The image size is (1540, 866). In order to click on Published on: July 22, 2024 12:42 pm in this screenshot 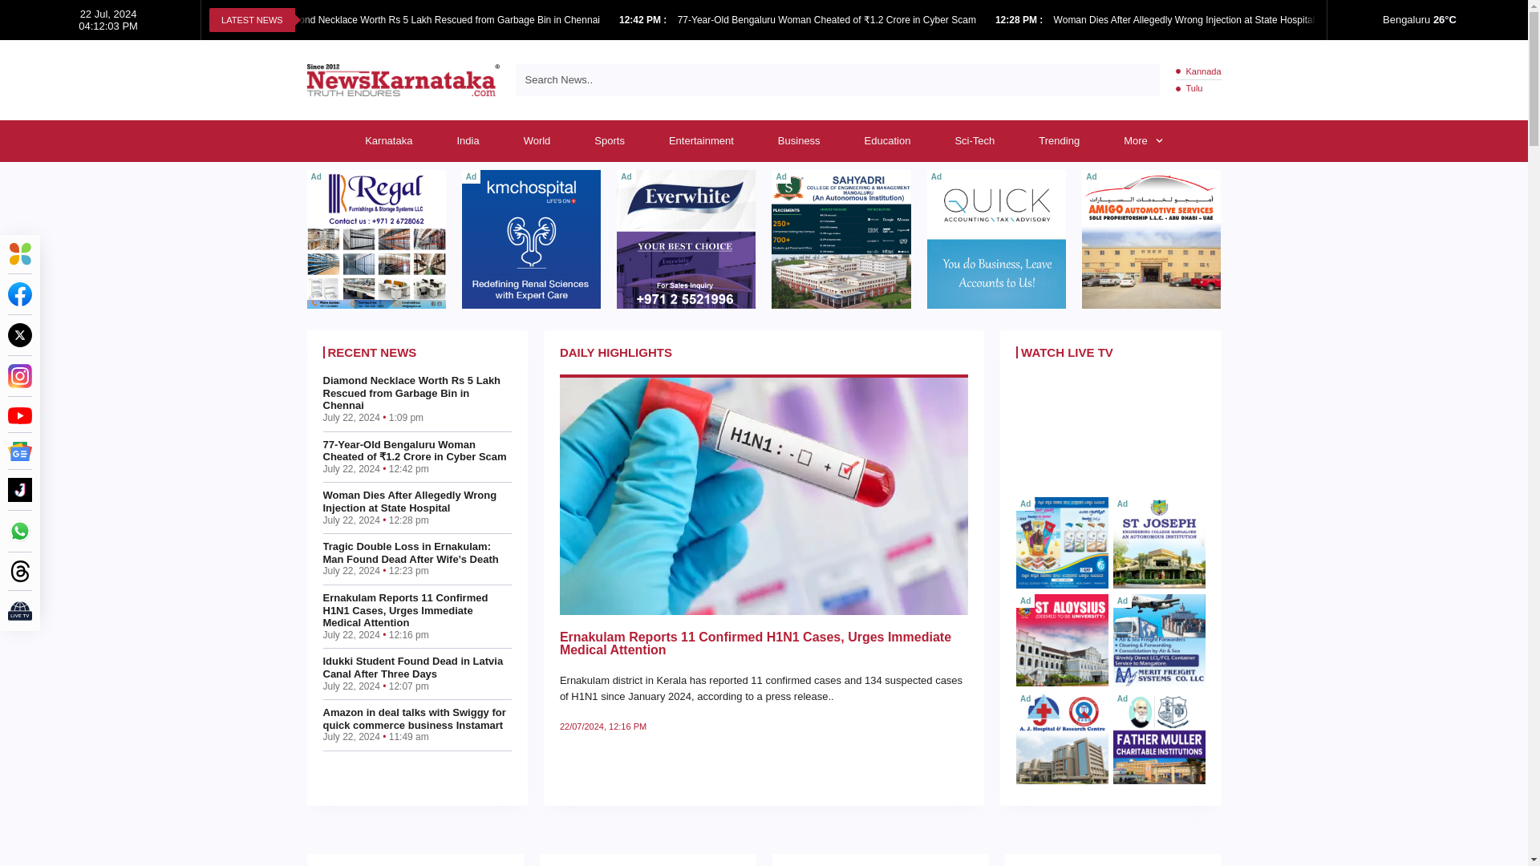, I will do `click(644, 20)`.